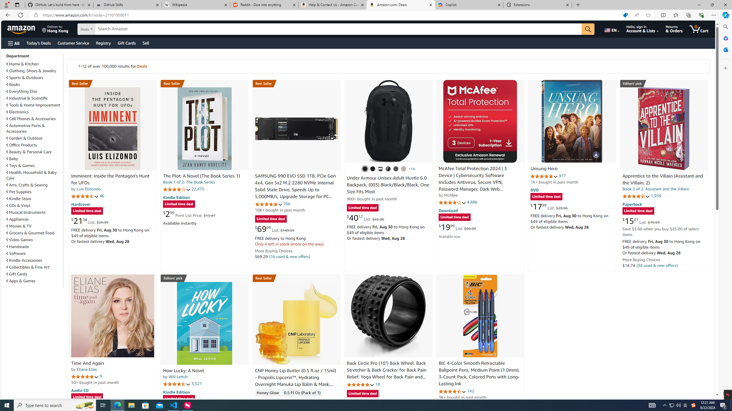 The width and height of the screenshot is (732, 411). I want to click on Toys & Games, so click(34, 166).